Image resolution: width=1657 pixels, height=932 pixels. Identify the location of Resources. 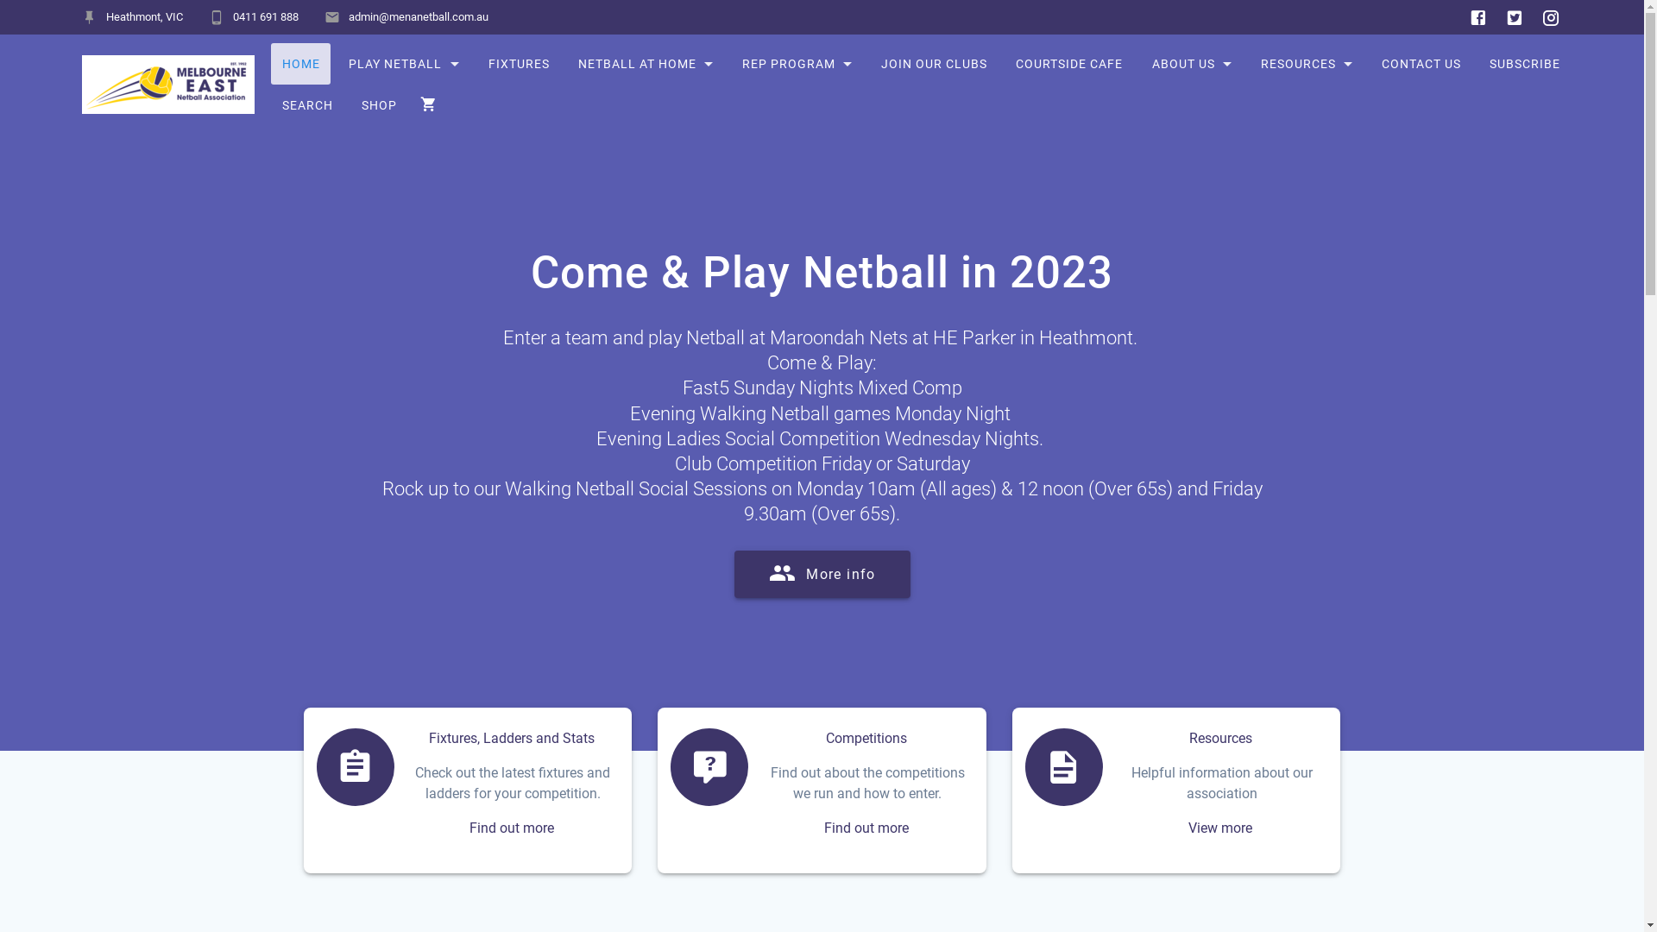
(1220, 739).